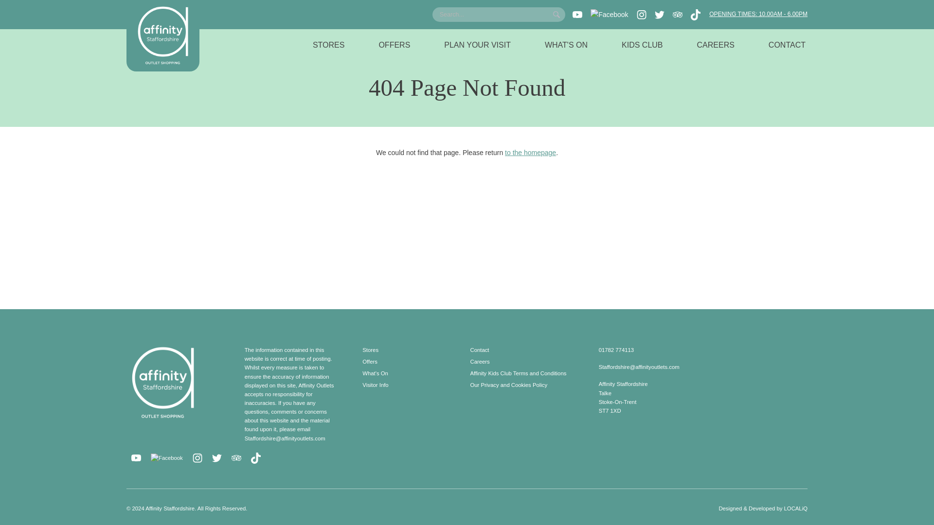 Image resolution: width=934 pixels, height=525 pixels. I want to click on Visitor Info, so click(375, 385).